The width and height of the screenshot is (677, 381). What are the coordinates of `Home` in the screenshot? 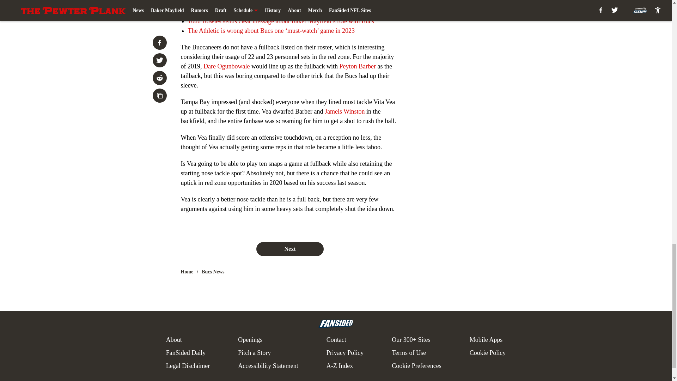 It's located at (187, 272).